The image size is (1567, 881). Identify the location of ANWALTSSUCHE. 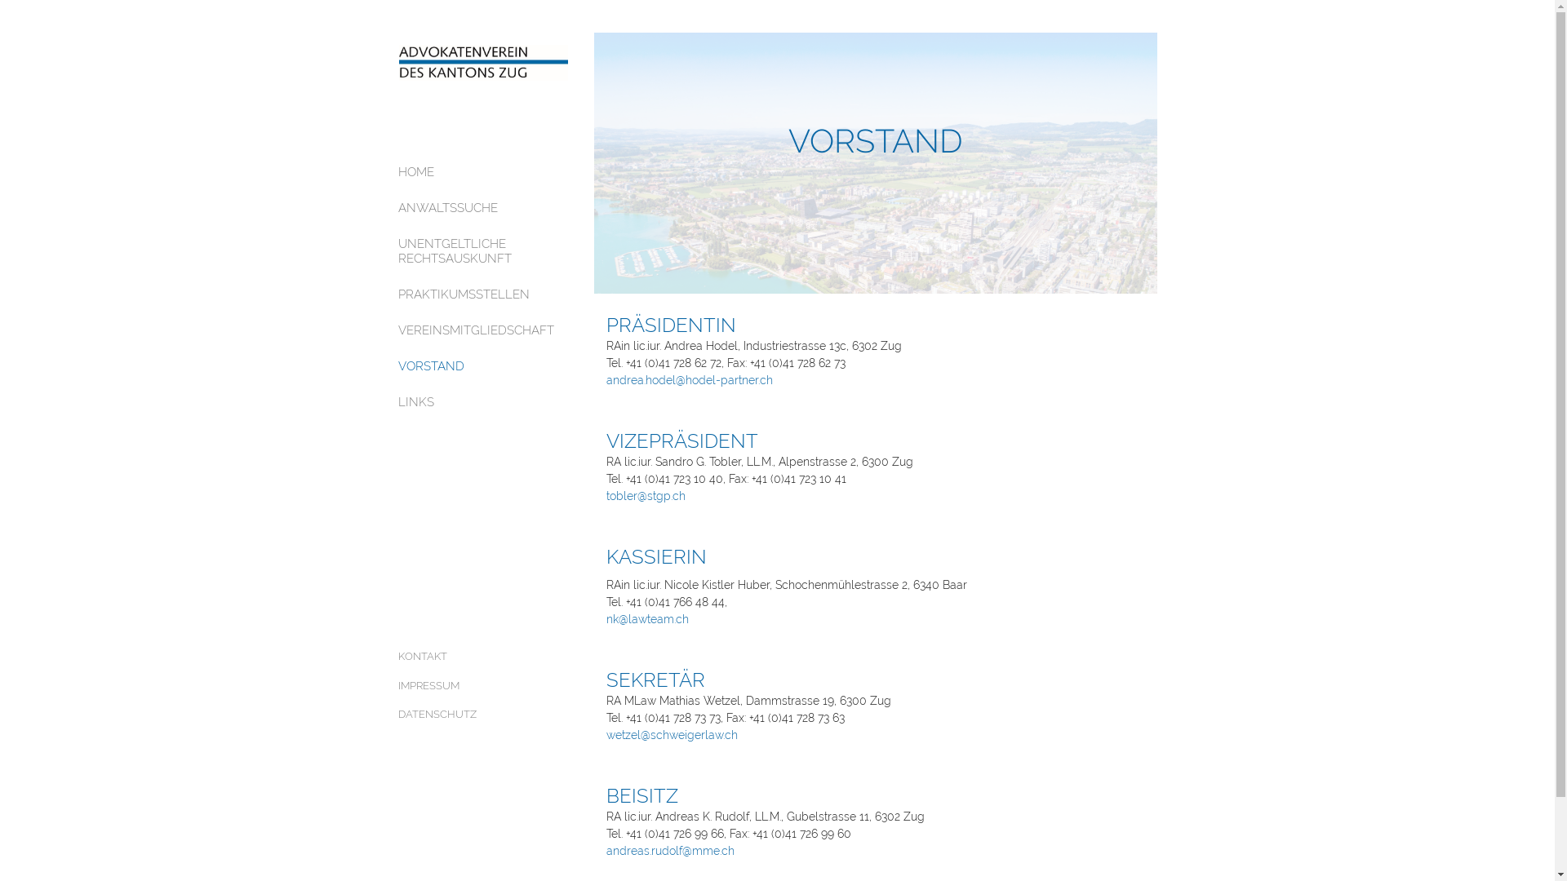
(484, 208).